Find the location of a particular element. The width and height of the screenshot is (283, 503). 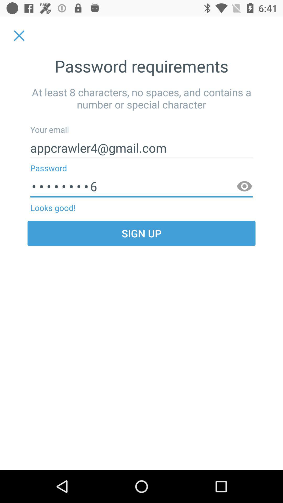

open item above at least 8 item is located at coordinates (19, 36).